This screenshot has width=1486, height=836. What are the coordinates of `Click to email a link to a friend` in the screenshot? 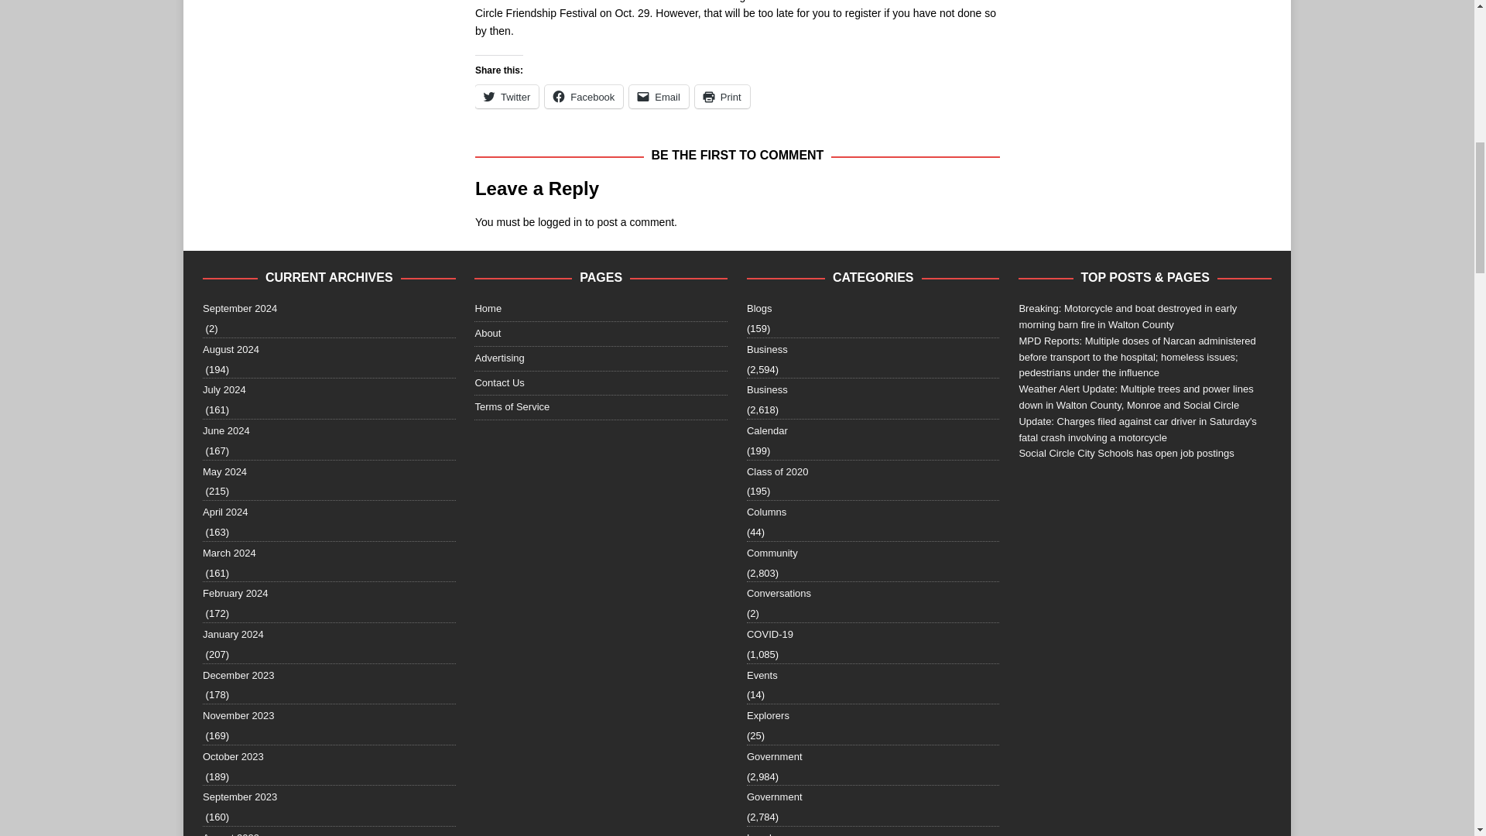 It's located at (659, 97).